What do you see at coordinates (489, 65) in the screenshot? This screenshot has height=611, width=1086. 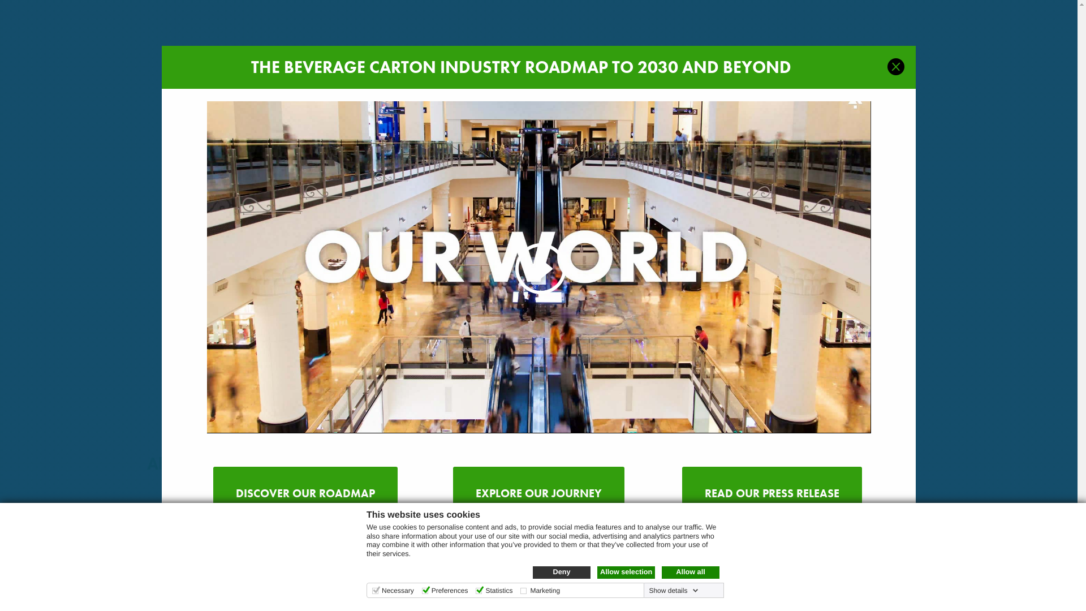 I see `HOME` at bounding box center [489, 65].